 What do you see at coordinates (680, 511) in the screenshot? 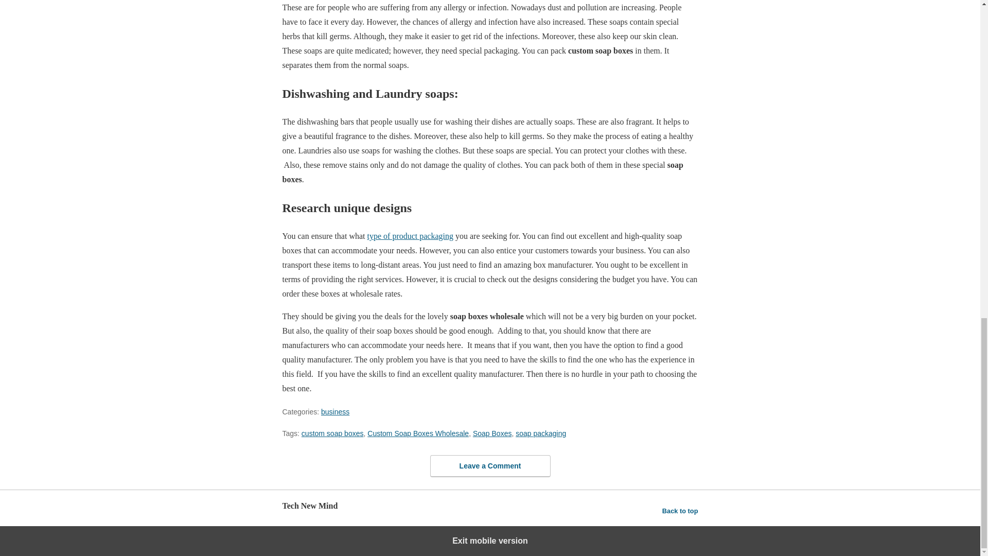
I see `Back to top` at bounding box center [680, 511].